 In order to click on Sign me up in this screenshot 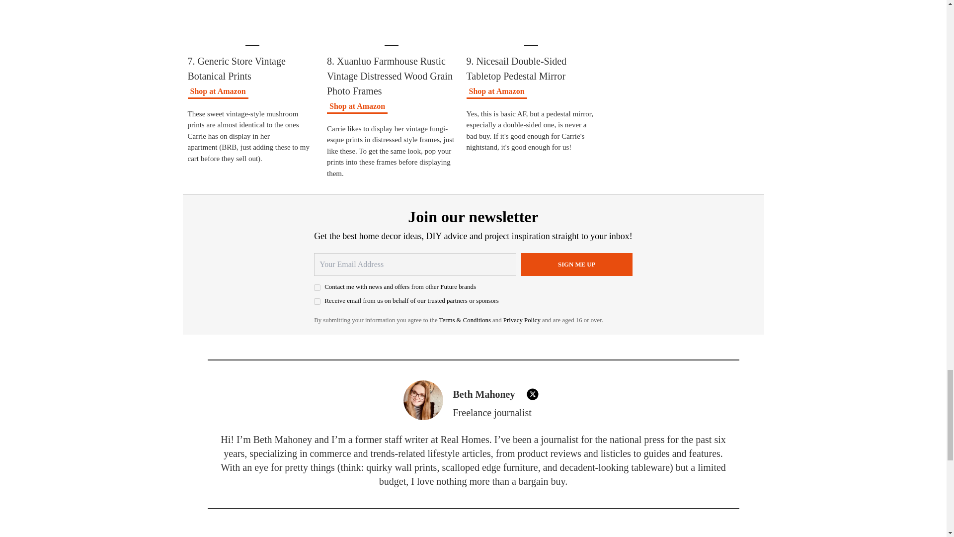, I will do `click(576, 265)`.